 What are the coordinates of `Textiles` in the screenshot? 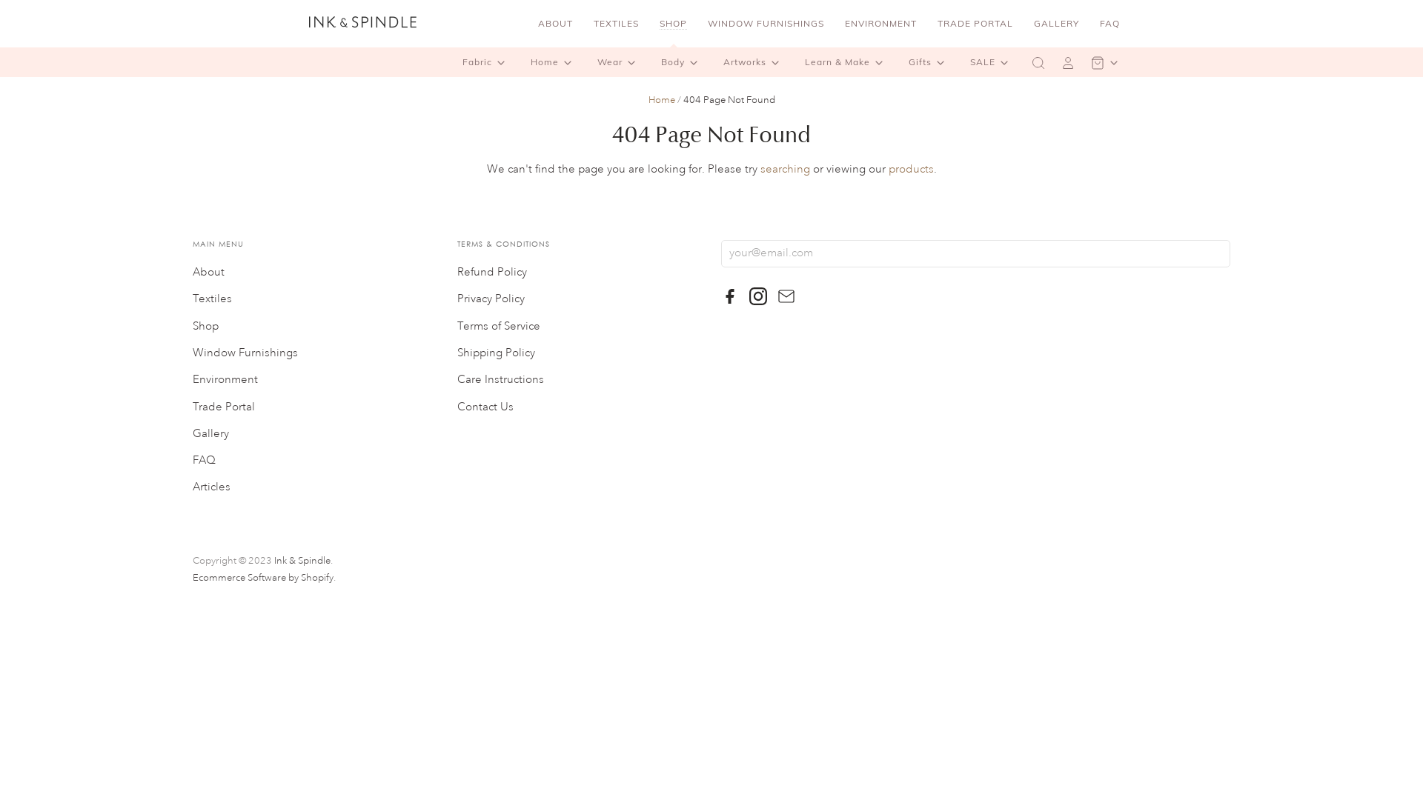 It's located at (212, 299).